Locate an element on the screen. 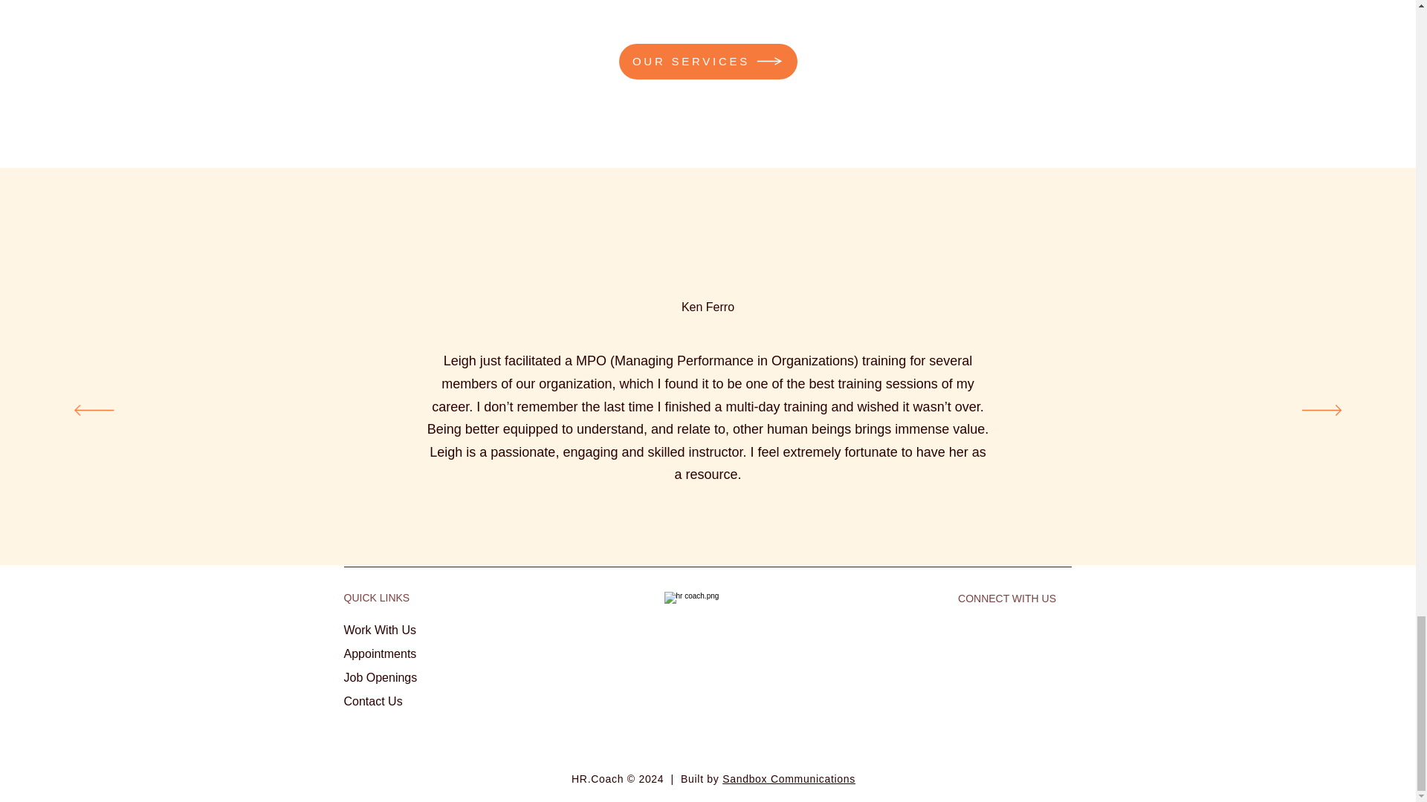 This screenshot has height=802, width=1427. Sandbox Communications is located at coordinates (788, 779).